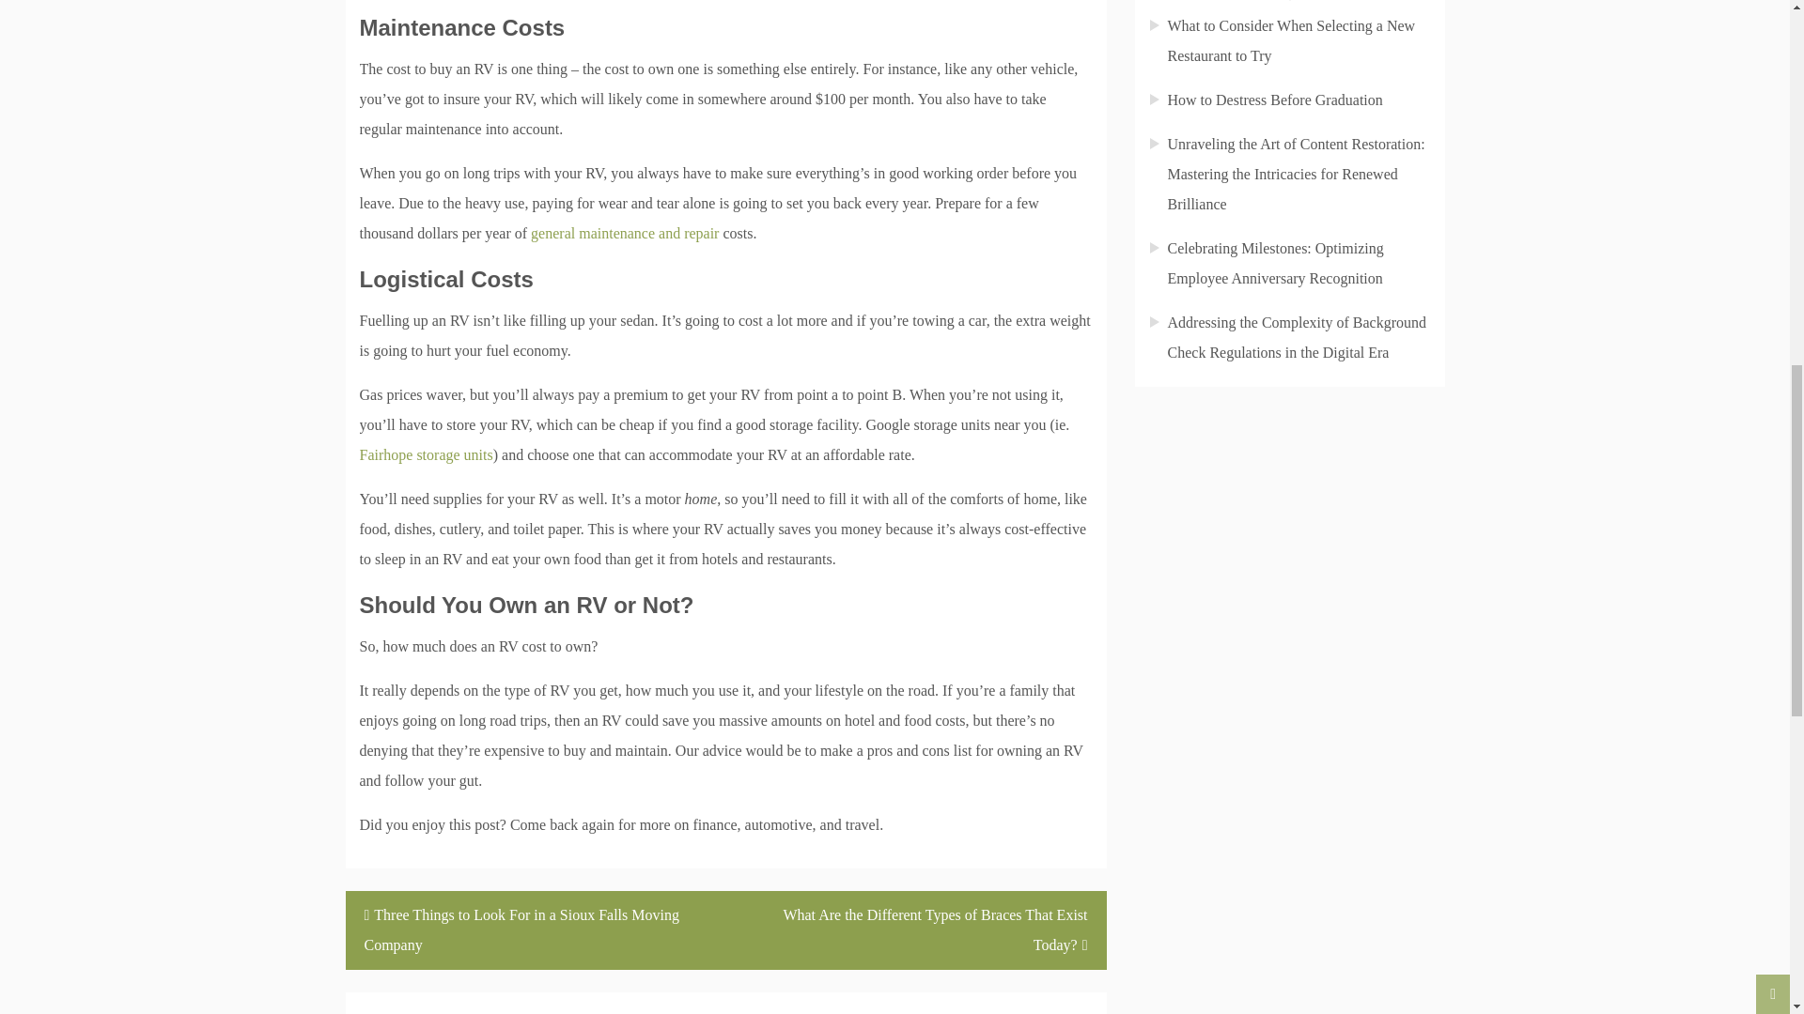 The width and height of the screenshot is (1804, 1014). What do you see at coordinates (1291, 41) in the screenshot?
I see `What to Consider When Selecting a New Restaurant to Try` at bounding box center [1291, 41].